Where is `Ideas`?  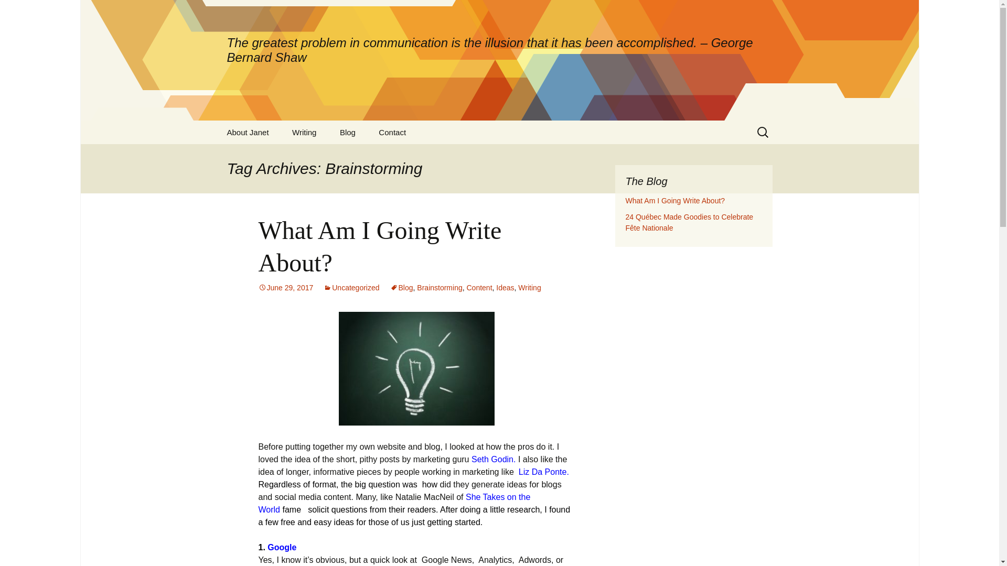
Ideas is located at coordinates (505, 288).